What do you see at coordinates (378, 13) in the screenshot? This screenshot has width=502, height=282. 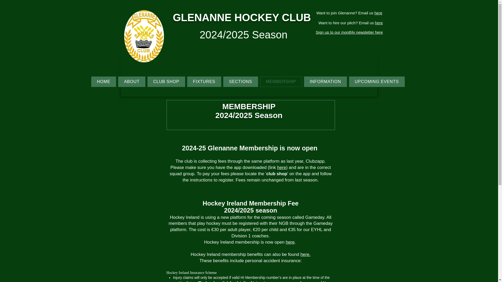 I see `here` at bounding box center [378, 13].